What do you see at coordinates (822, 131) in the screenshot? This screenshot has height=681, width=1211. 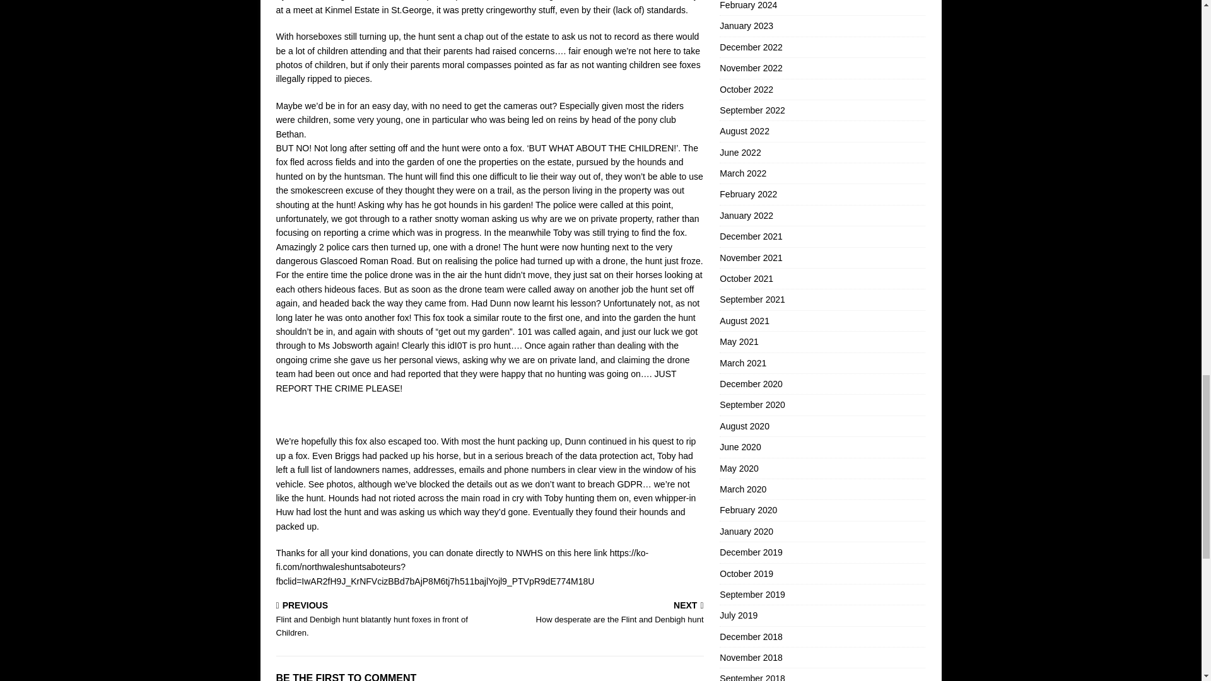 I see `October 2022` at bounding box center [822, 131].